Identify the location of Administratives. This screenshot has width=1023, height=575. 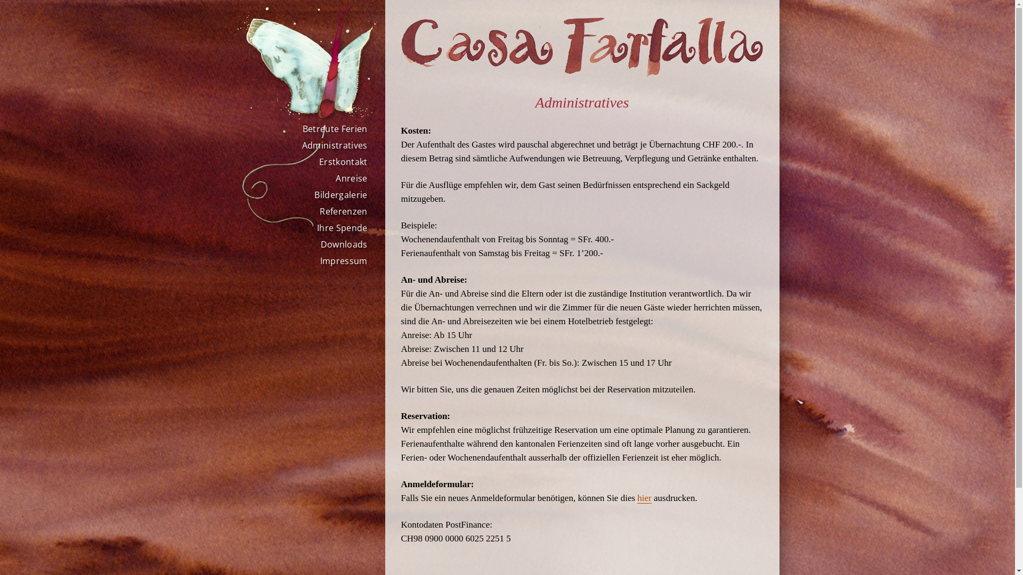
(335, 145).